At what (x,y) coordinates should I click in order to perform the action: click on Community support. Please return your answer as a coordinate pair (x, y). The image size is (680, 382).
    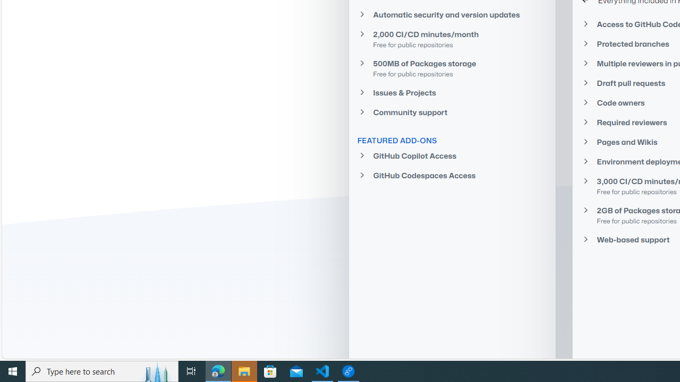
    Looking at the image, I should click on (452, 112).